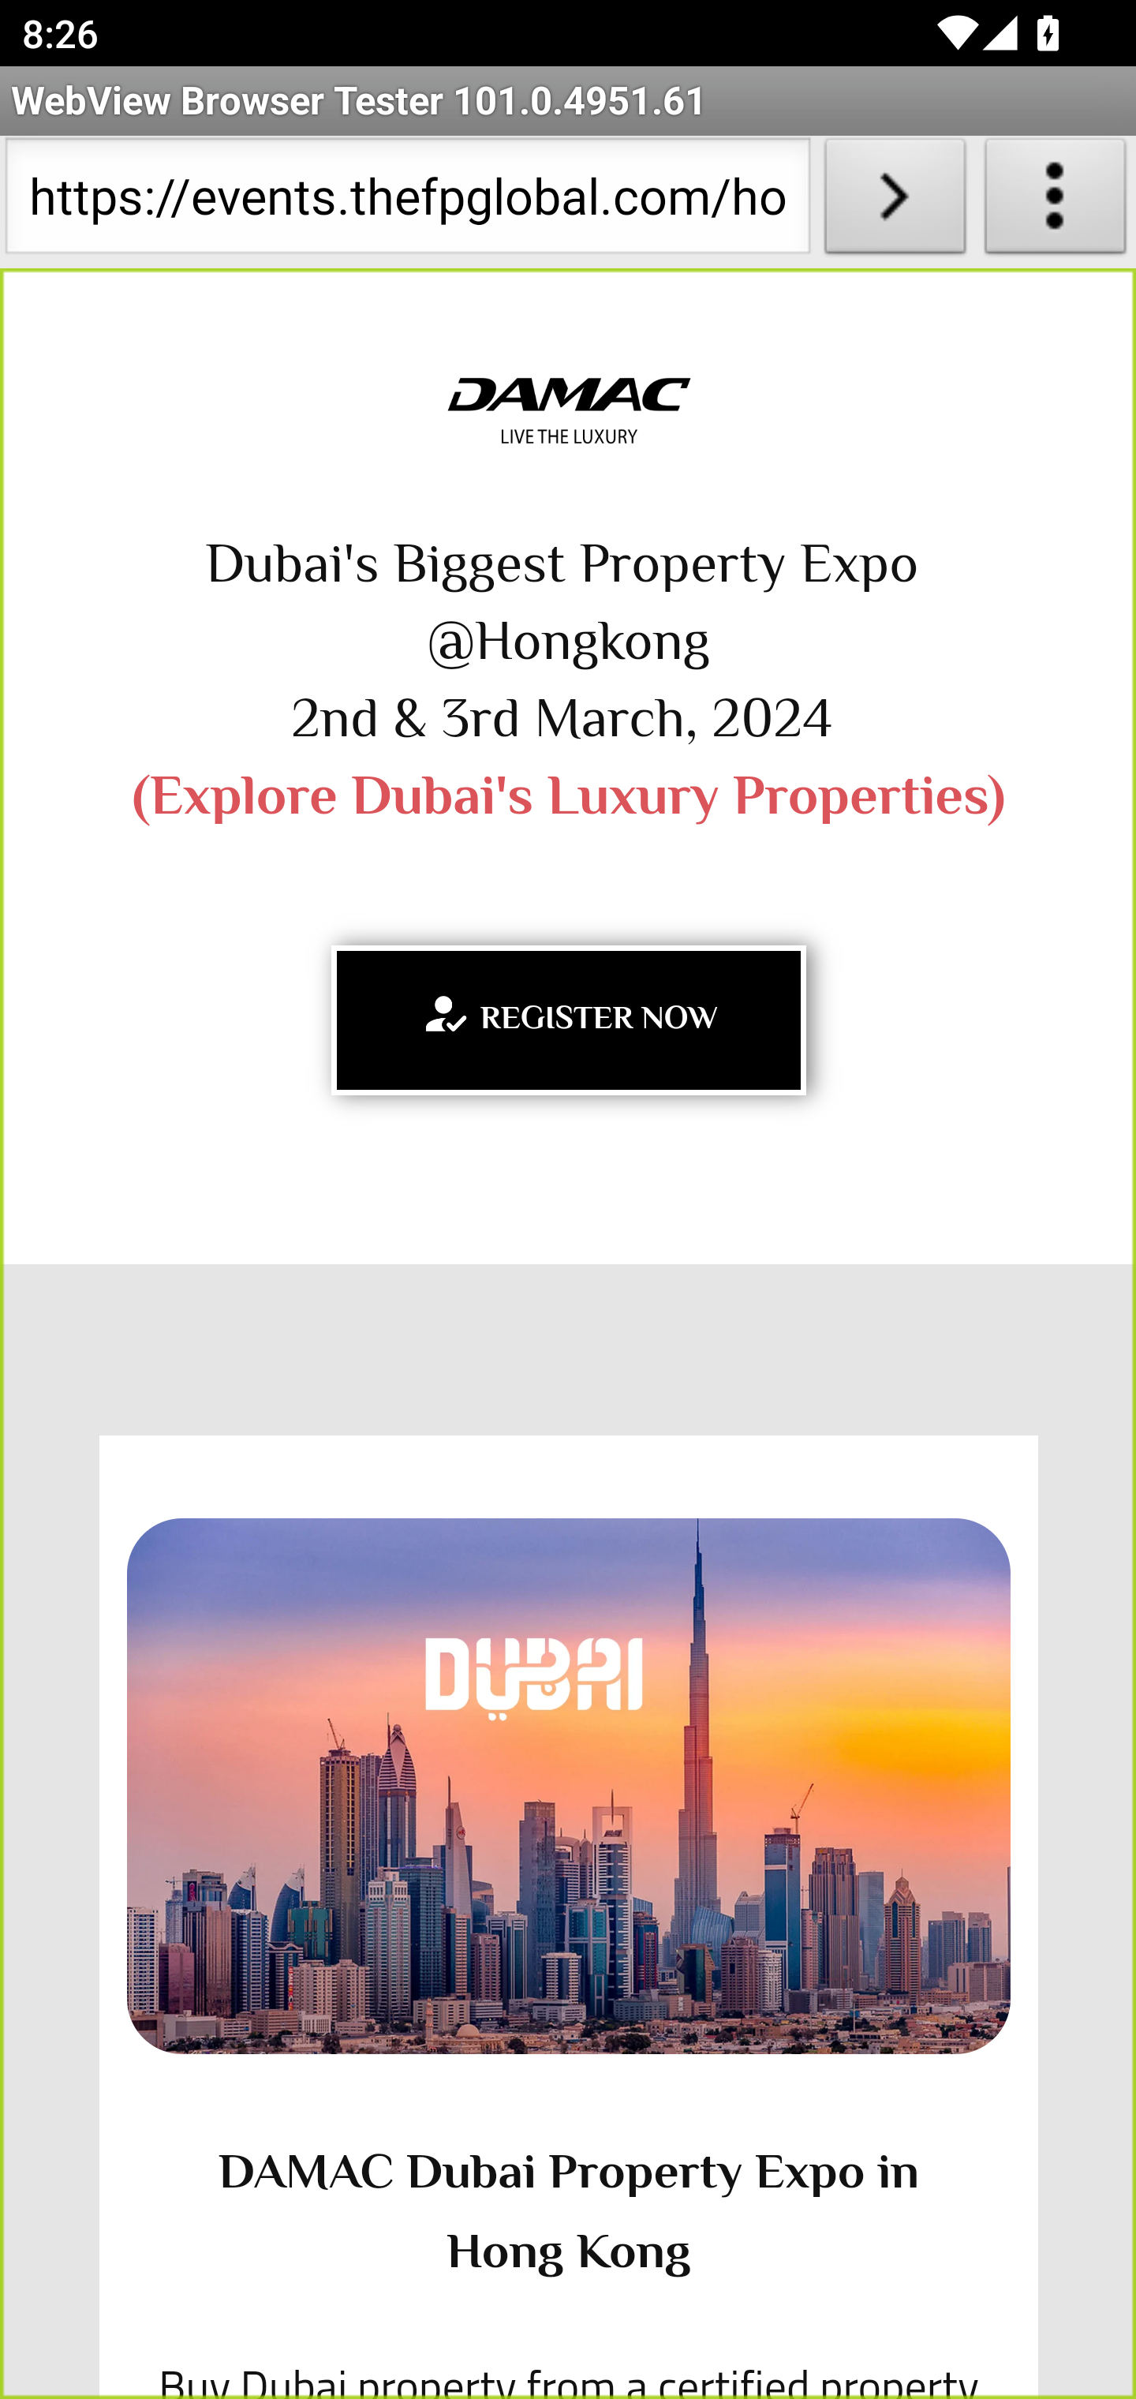 This screenshot has height=2399, width=1136. I want to click on About WebView, so click(1056, 202).